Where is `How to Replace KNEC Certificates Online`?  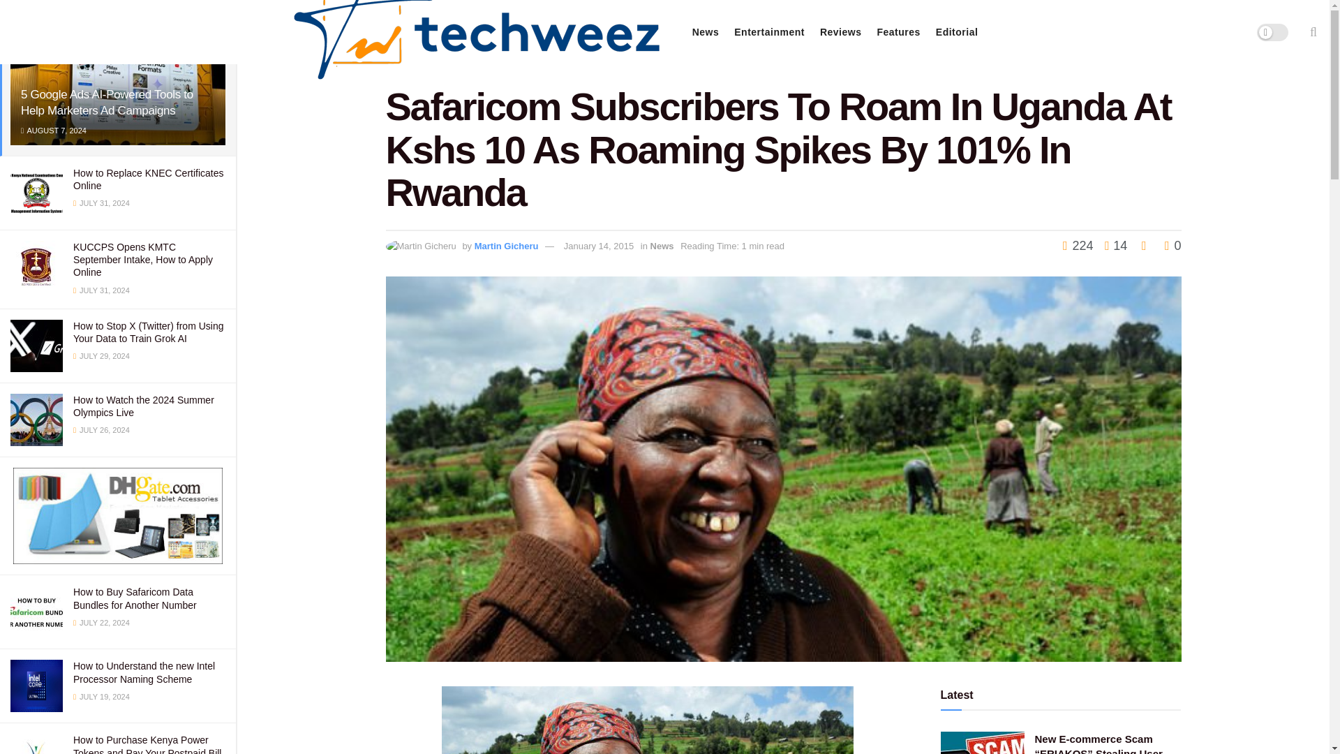 How to Replace KNEC Certificates Online is located at coordinates (148, 179).